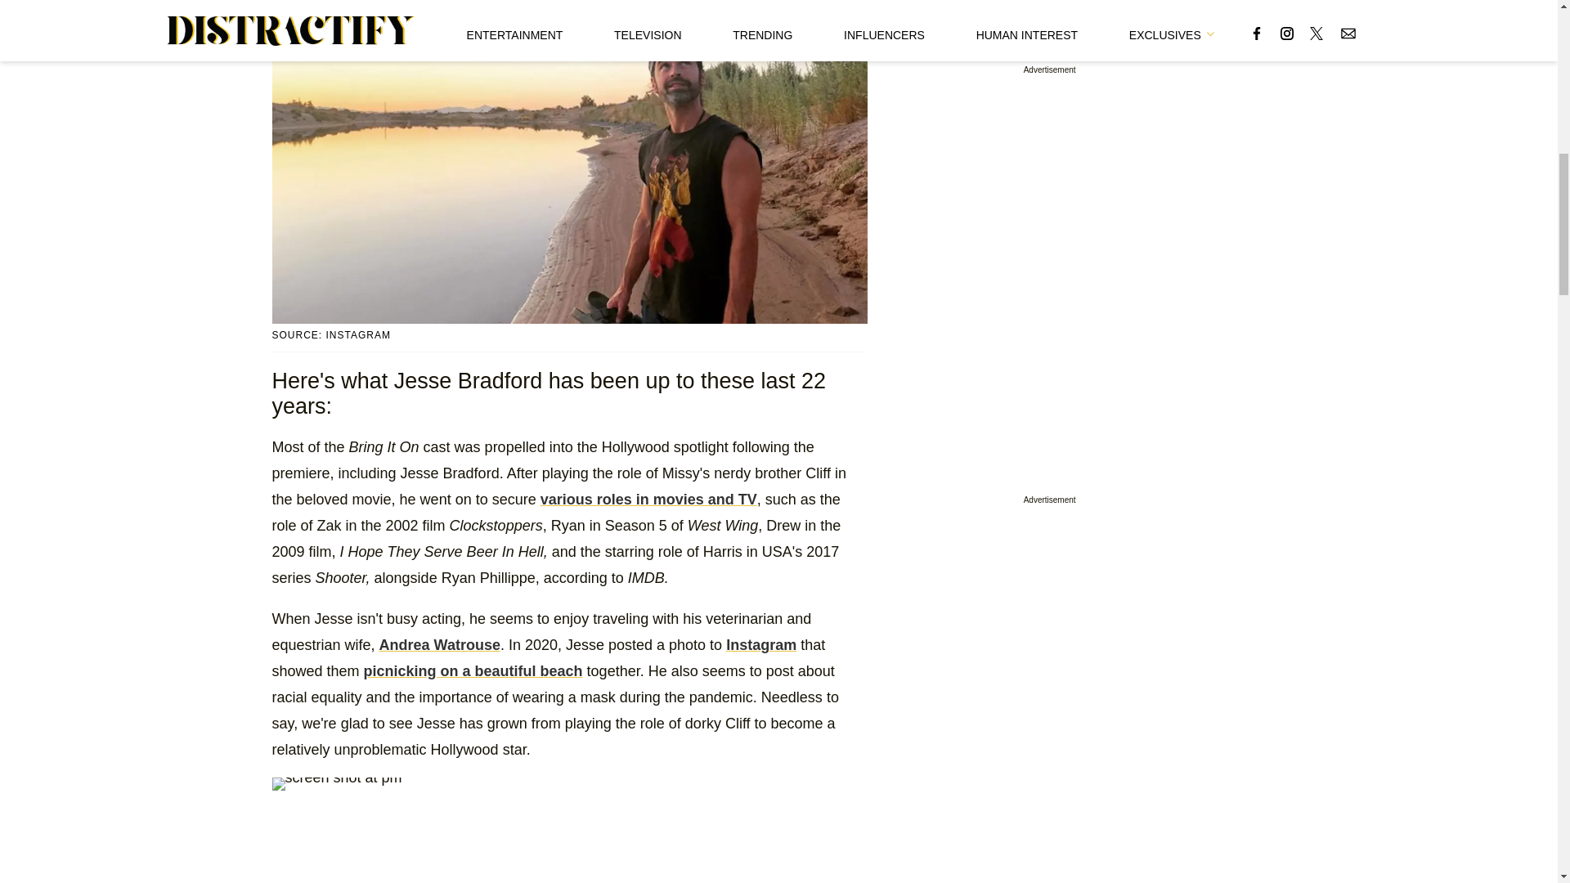 This screenshot has width=1570, height=883. Describe the element at coordinates (440, 644) in the screenshot. I see `Andrea Watrouse` at that location.